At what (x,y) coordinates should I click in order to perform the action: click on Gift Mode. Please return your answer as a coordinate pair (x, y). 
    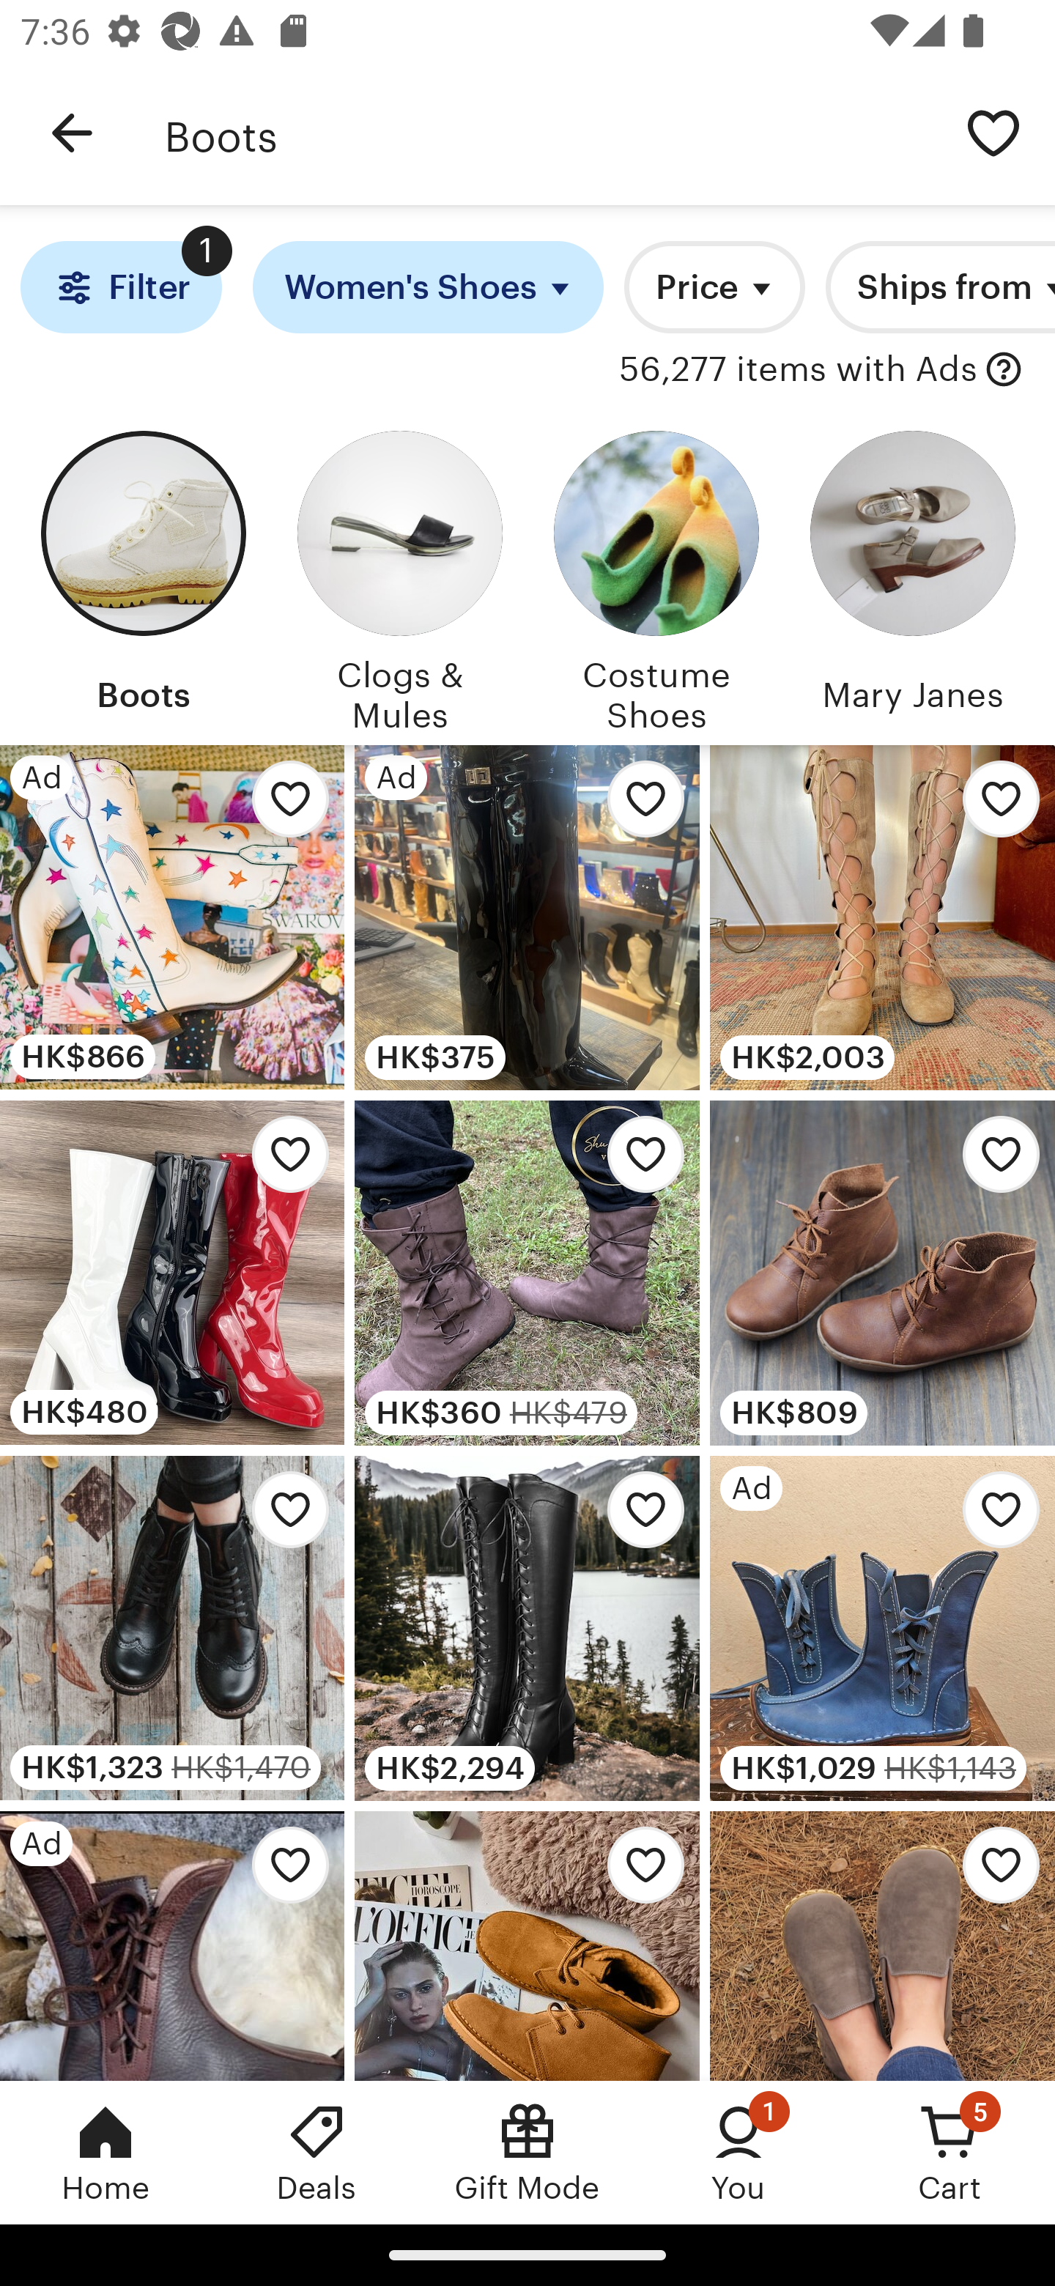
    Looking at the image, I should click on (527, 2152).